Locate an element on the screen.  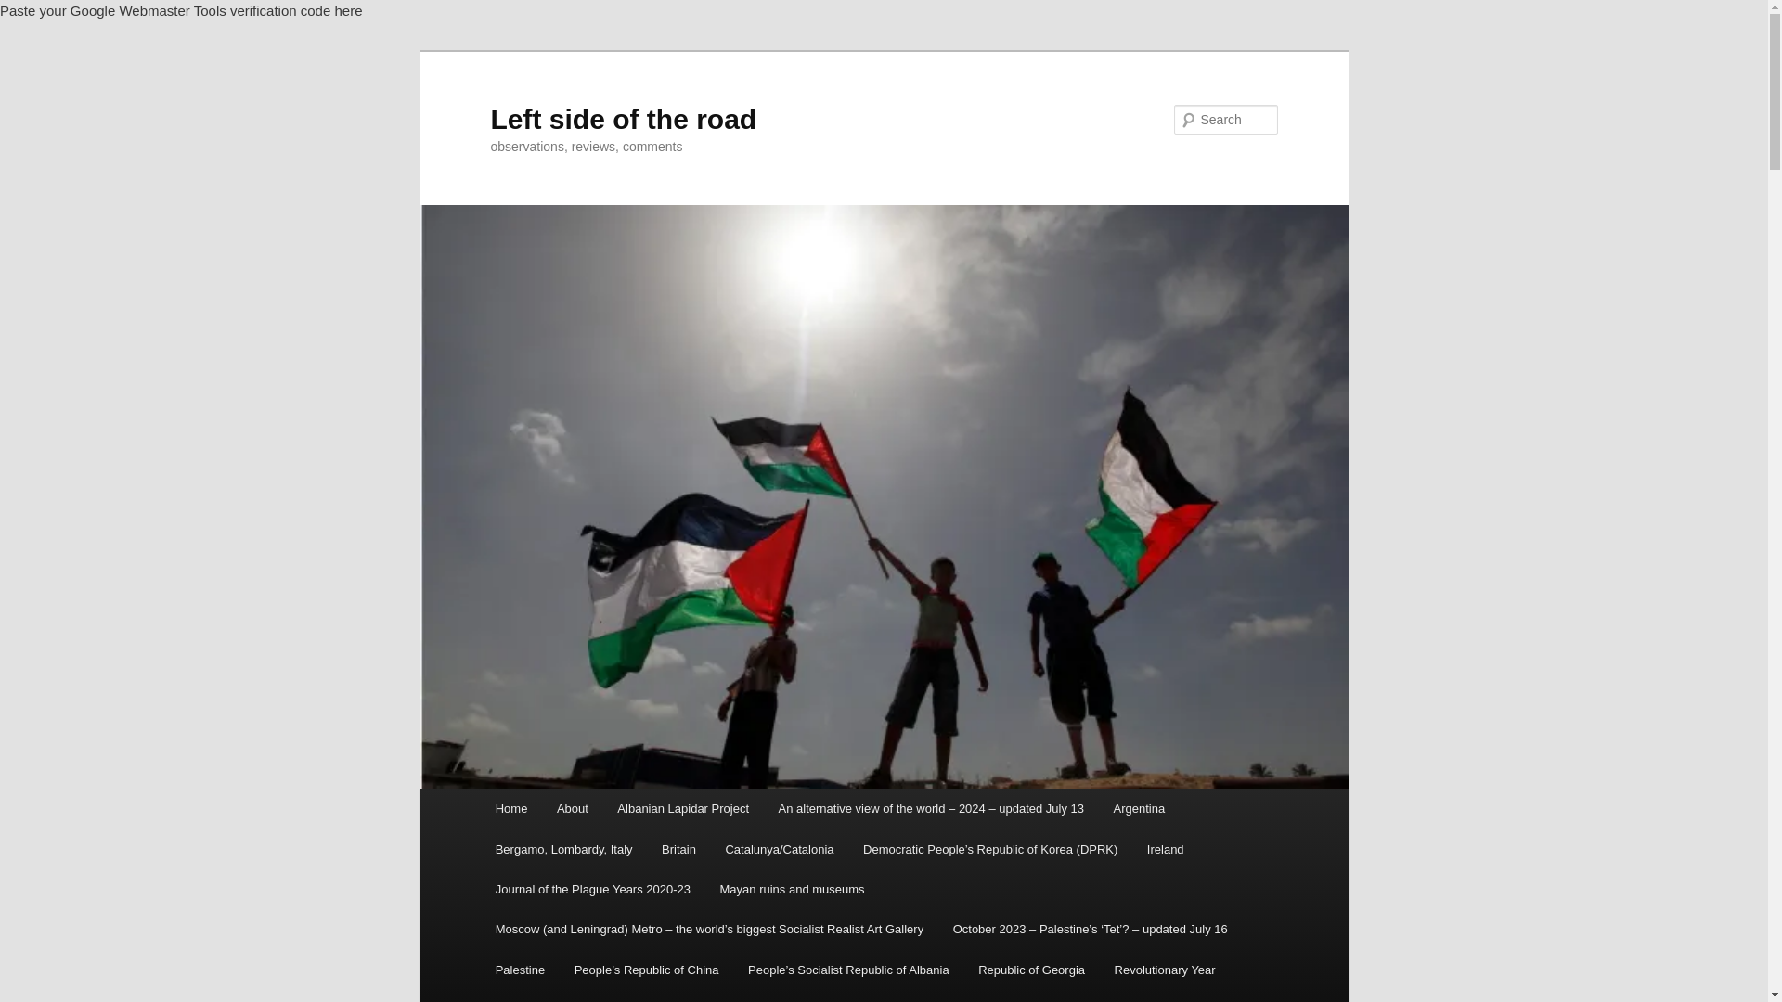
Republic of Georgia is located at coordinates (1031, 970).